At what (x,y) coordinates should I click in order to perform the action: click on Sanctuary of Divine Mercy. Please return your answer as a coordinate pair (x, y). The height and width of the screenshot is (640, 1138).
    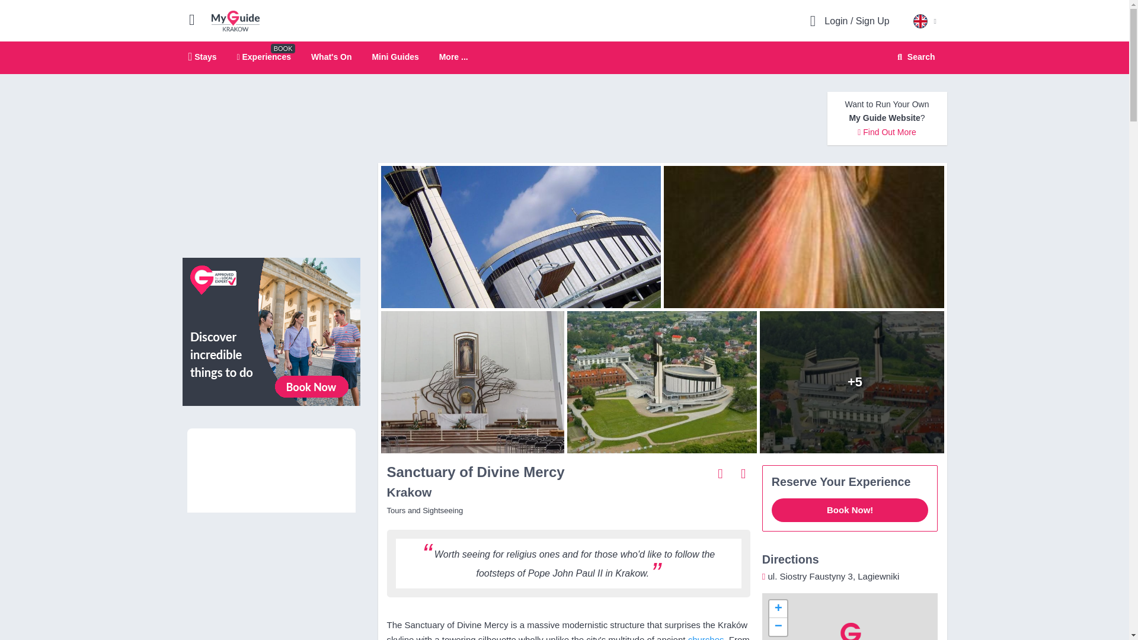
    Looking at the image, I should click on (807, 236).